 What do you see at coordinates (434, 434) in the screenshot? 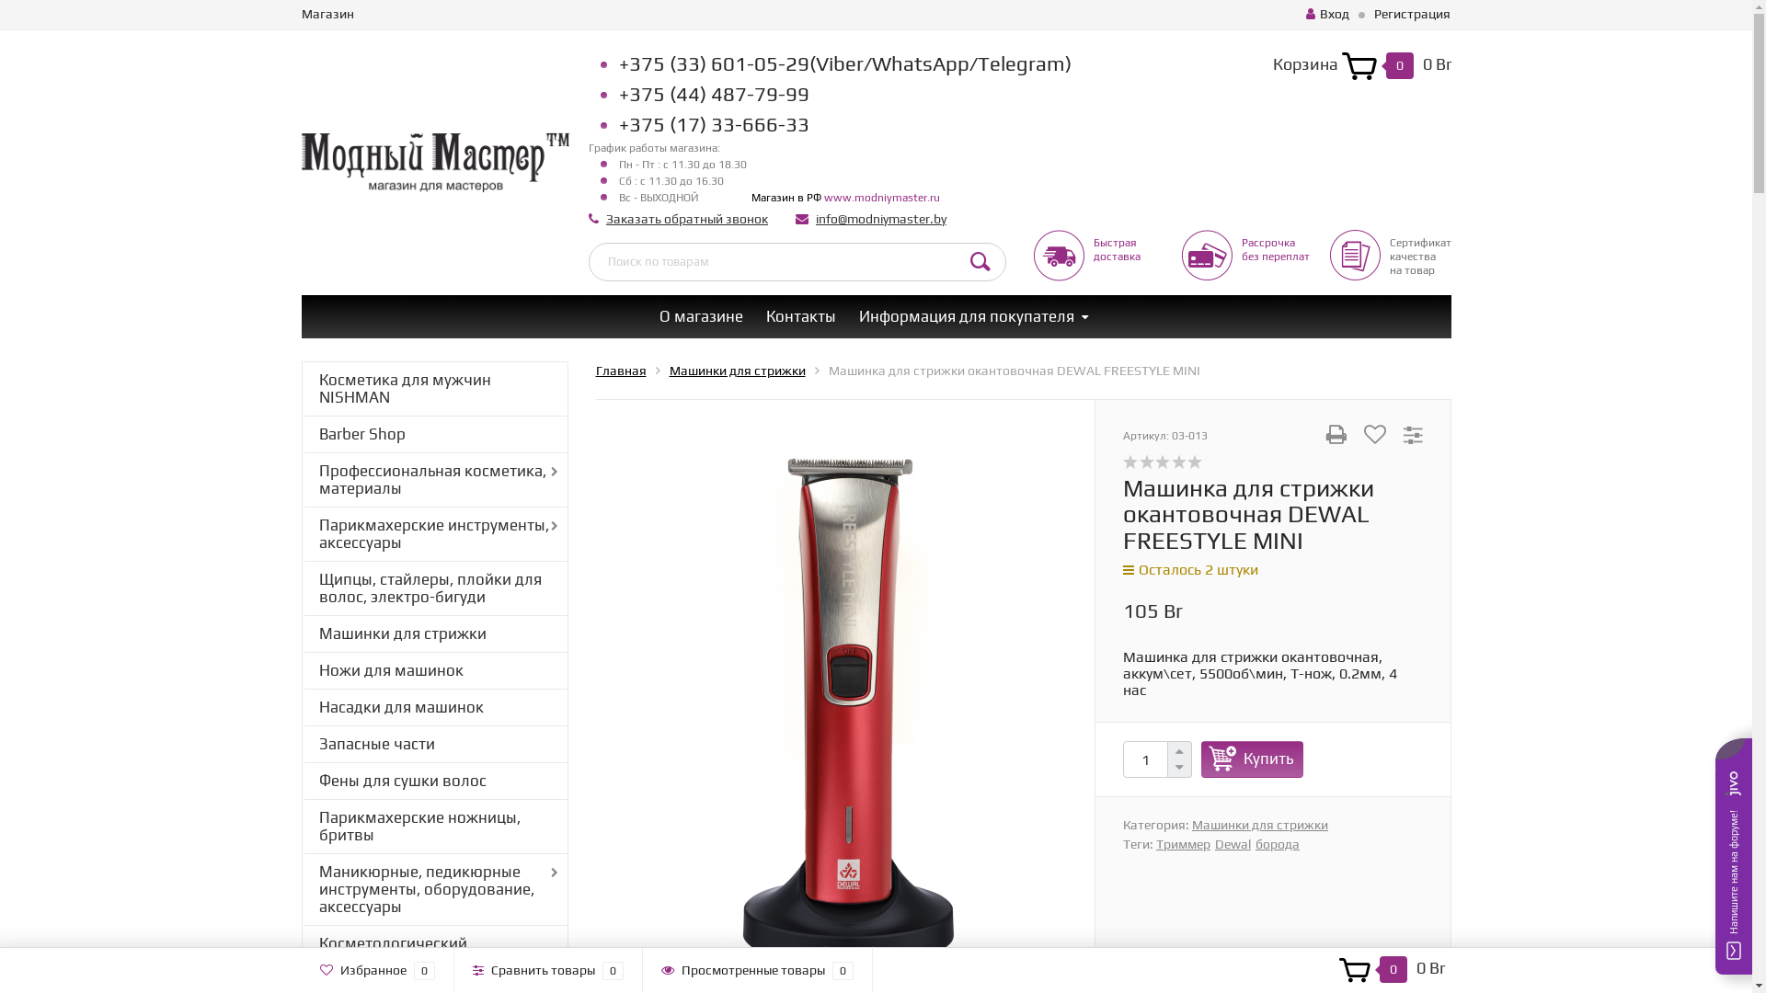
I see `Barber Shop` at bounding box center [434, 434].